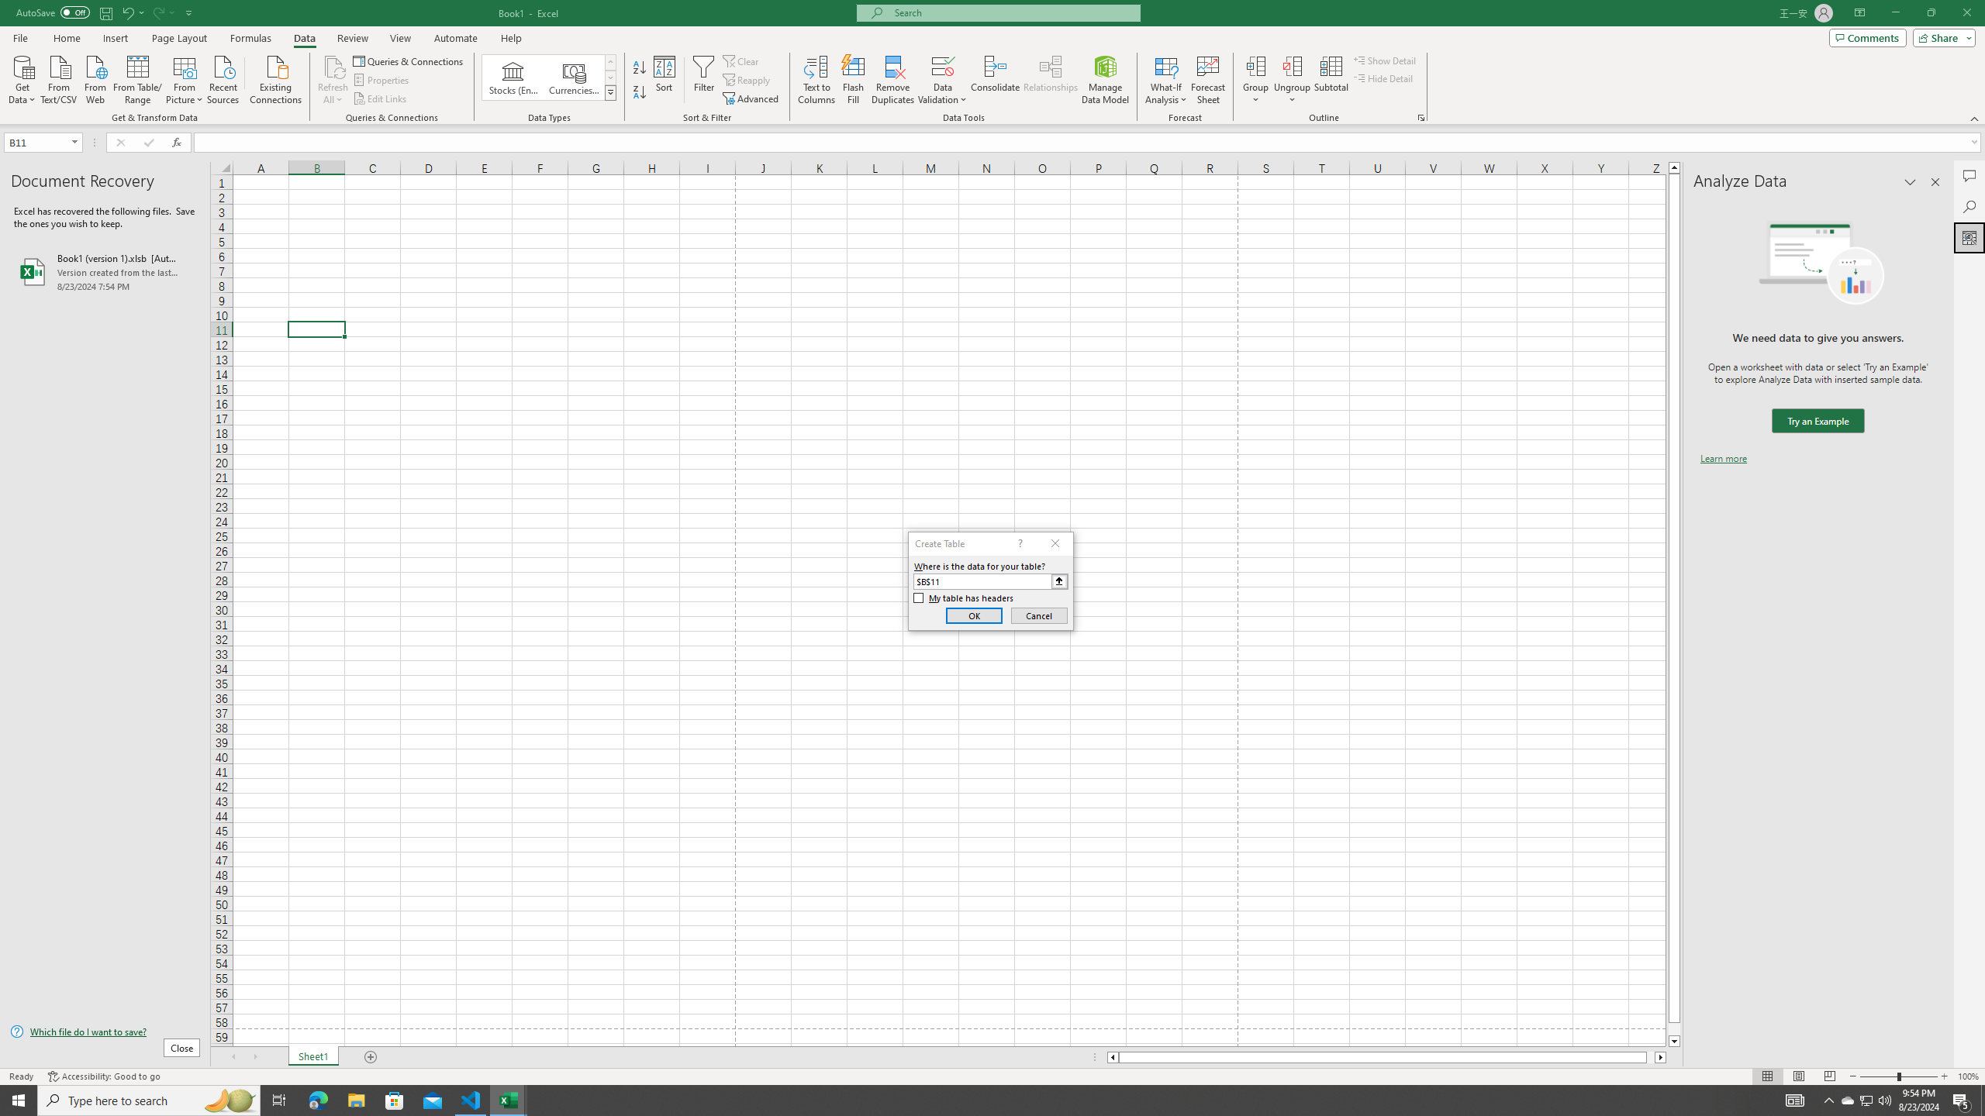  Describe the element at coordinates (399, 38) in the screenshot. I see `View` at that location.